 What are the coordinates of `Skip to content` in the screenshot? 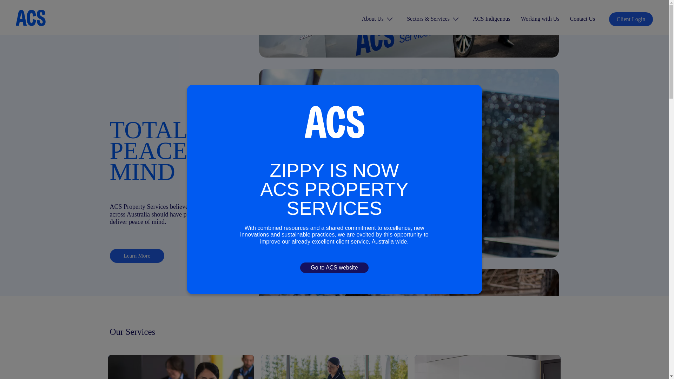 It's located at (136, 255).